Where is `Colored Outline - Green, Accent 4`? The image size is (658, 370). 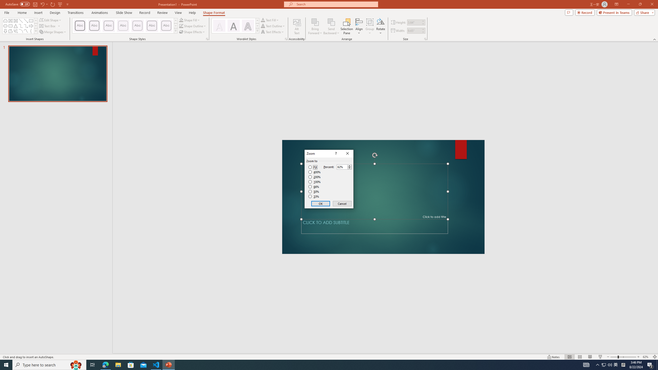
Colored Outline - Green, Accent 4 is located at coordinates (137, 26).